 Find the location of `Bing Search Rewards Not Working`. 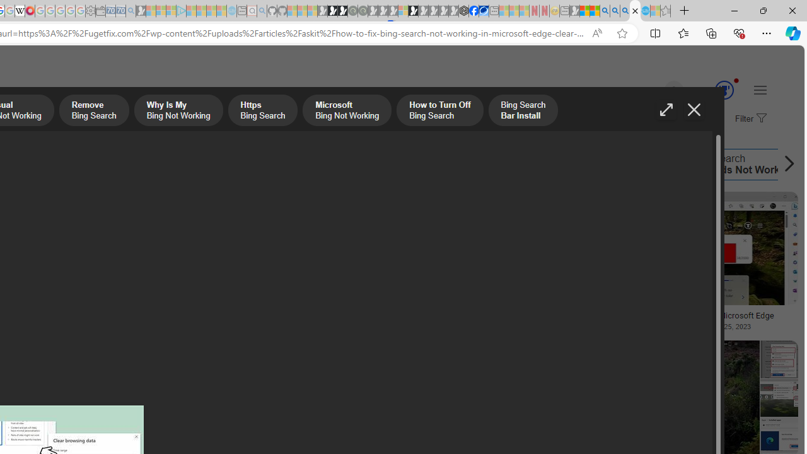

Bing Search Rewards Not Working is located at coordinates (672, 164).